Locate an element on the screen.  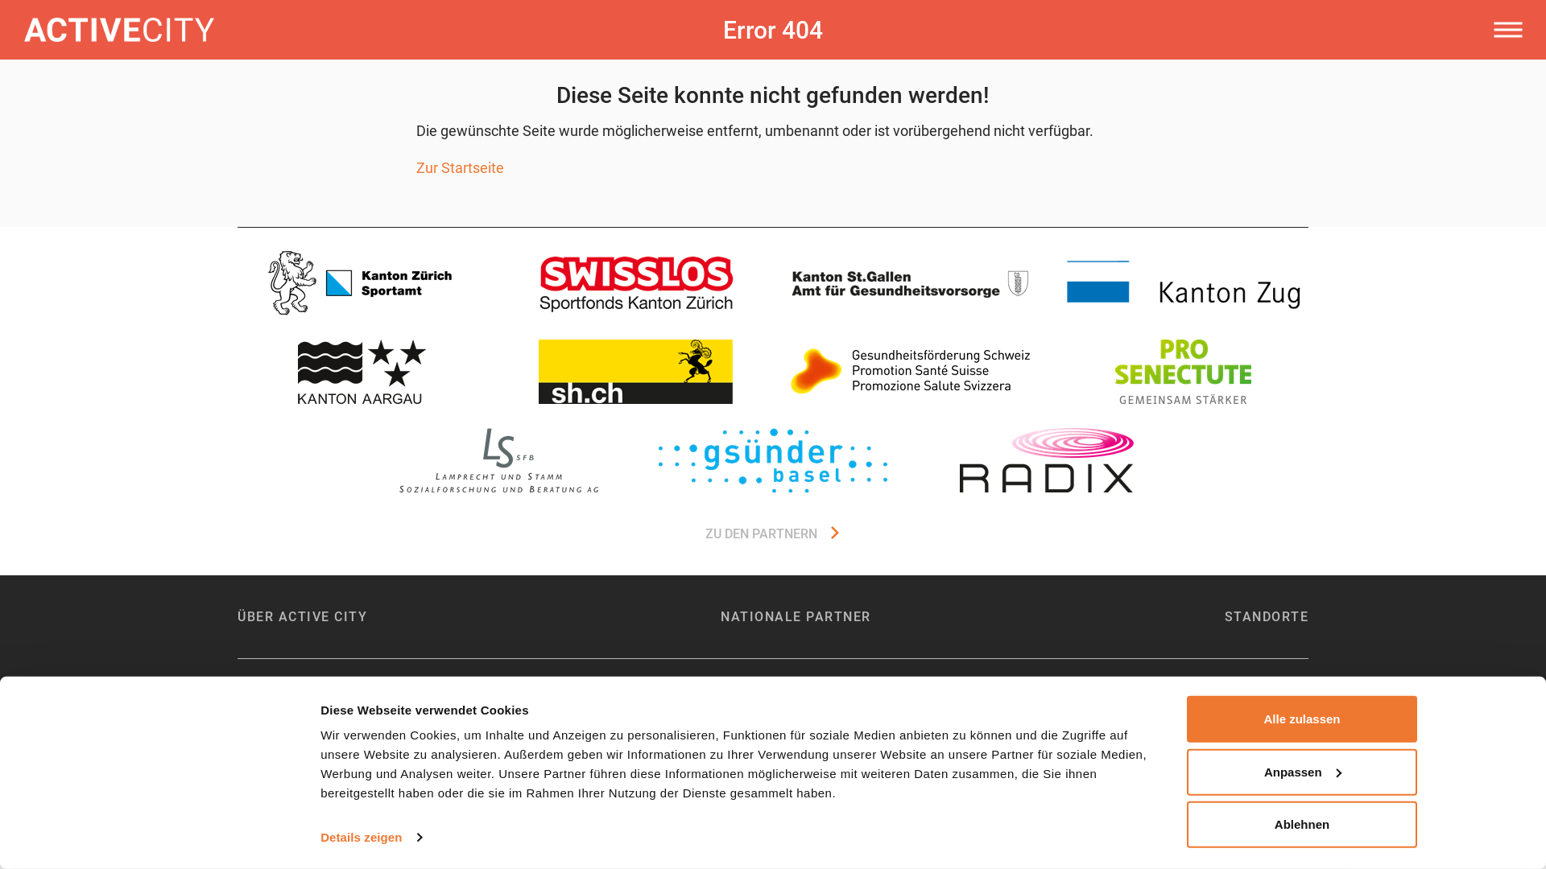
Anpassen is located at coordinates (1302, 772).